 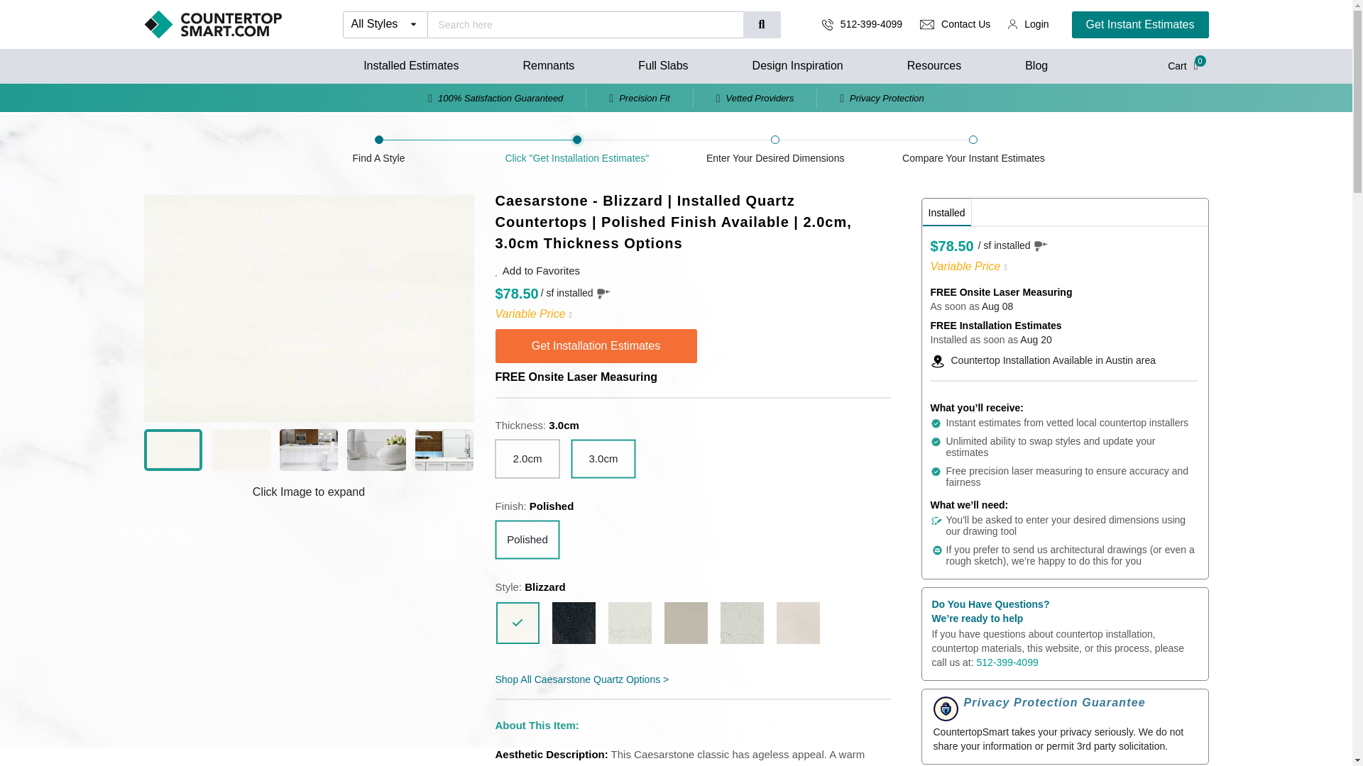 I want to click on Design Inspiration, so click(x=798, y=65).